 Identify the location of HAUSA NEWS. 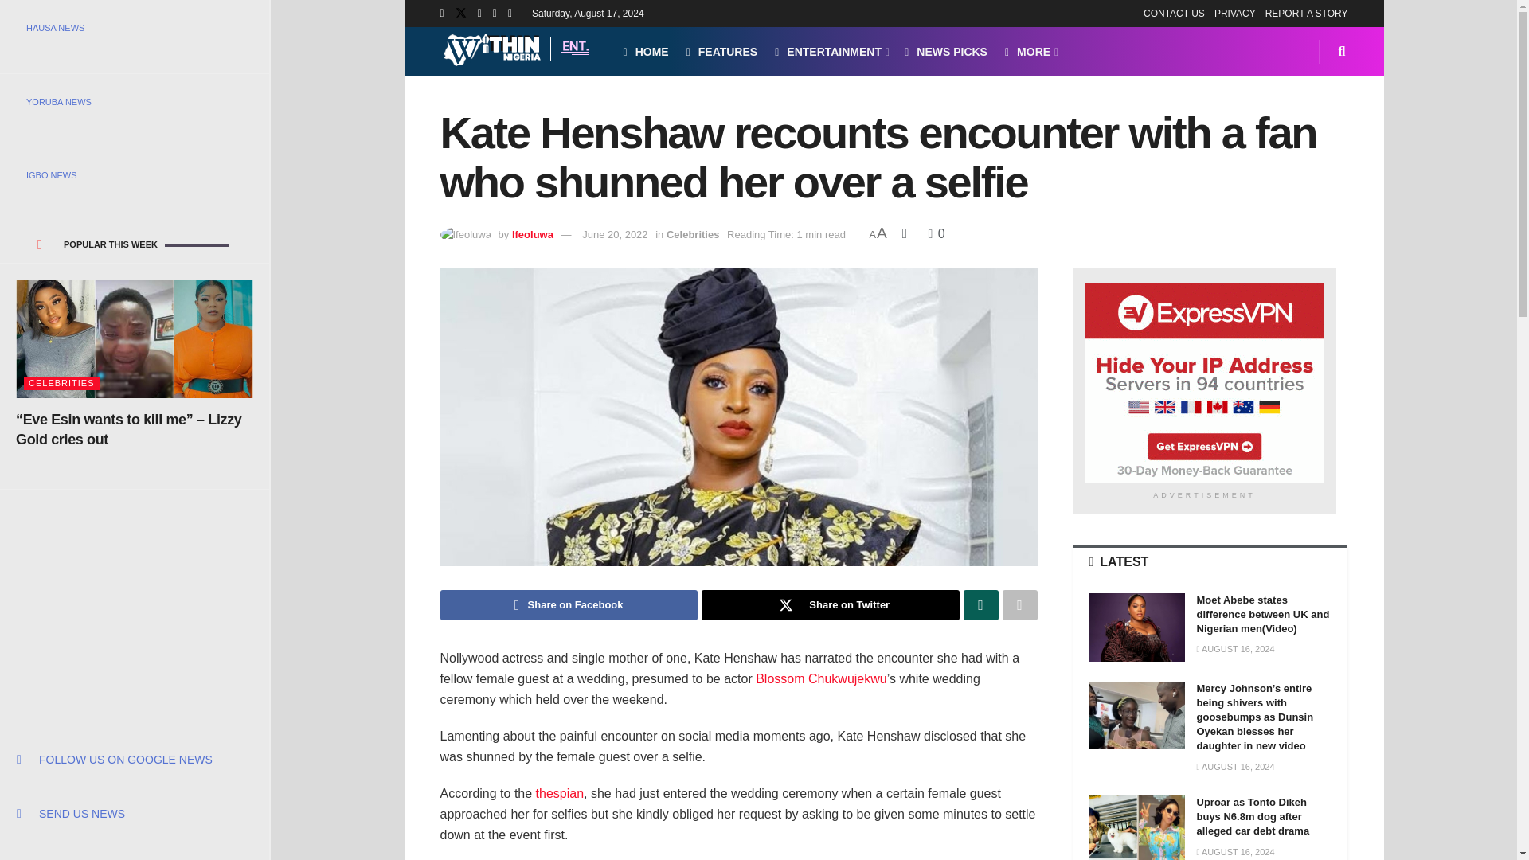
(134, 27).